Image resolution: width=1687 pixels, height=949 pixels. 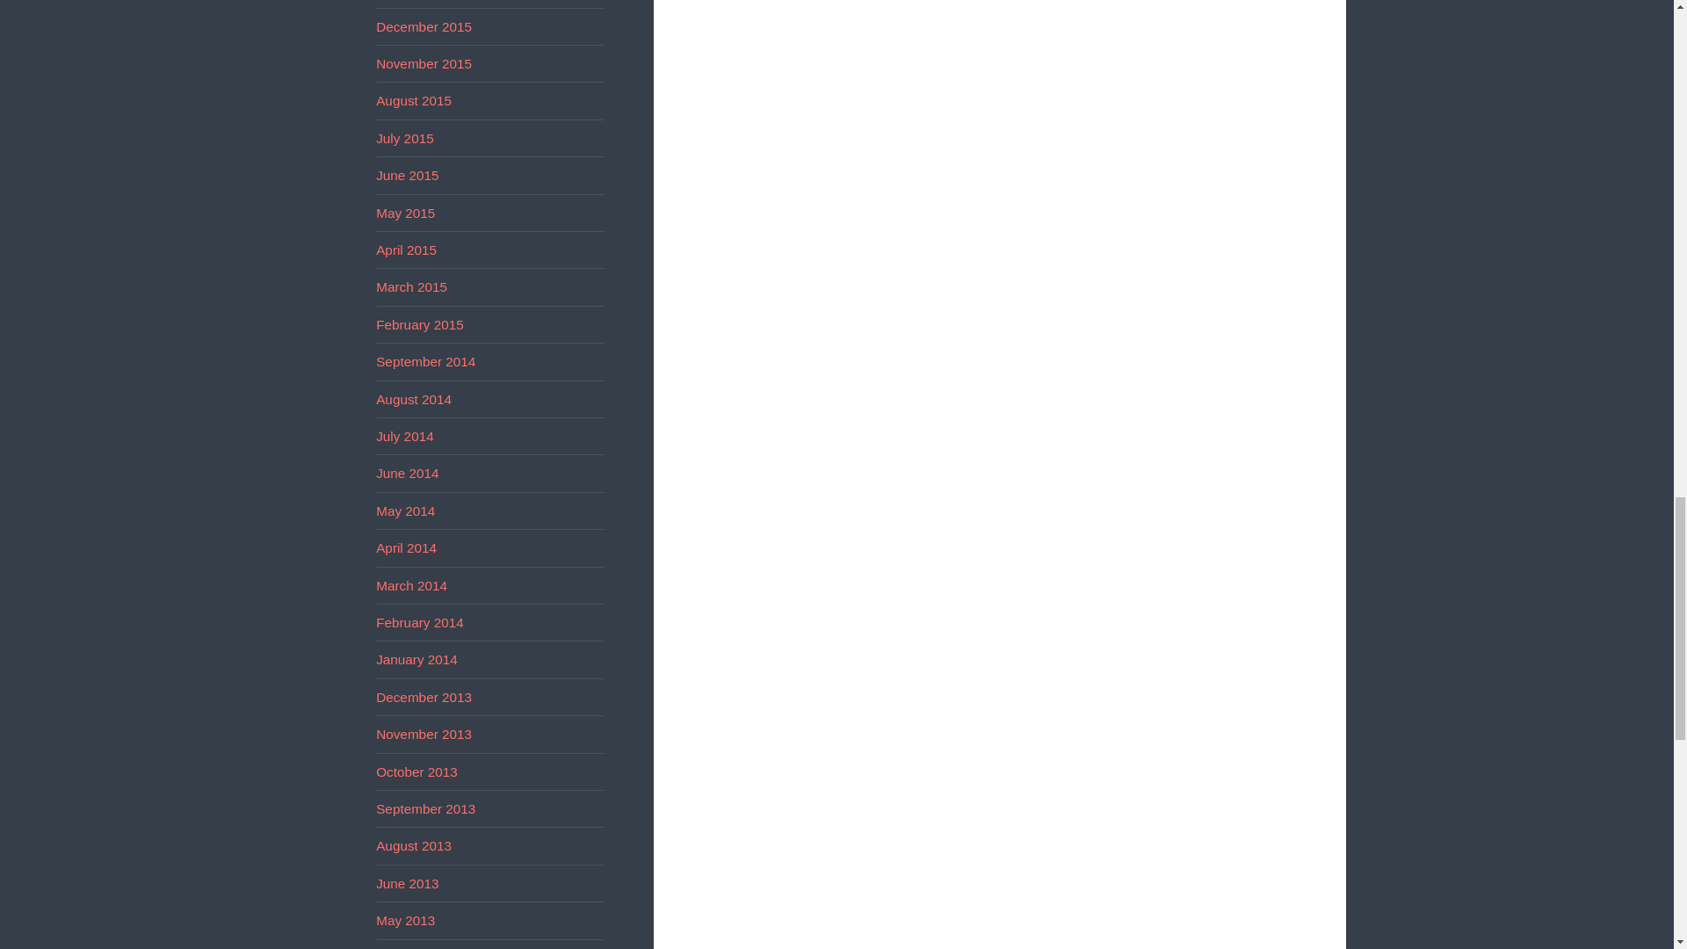 What do you see at coordinates (414, 100) in the screenshot?
I see `August 2015` at bounding box center [414, 100].